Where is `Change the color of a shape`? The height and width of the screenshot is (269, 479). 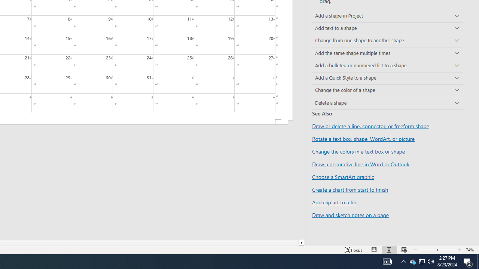
Change the color of a shape is located at coordinates (387, 90).